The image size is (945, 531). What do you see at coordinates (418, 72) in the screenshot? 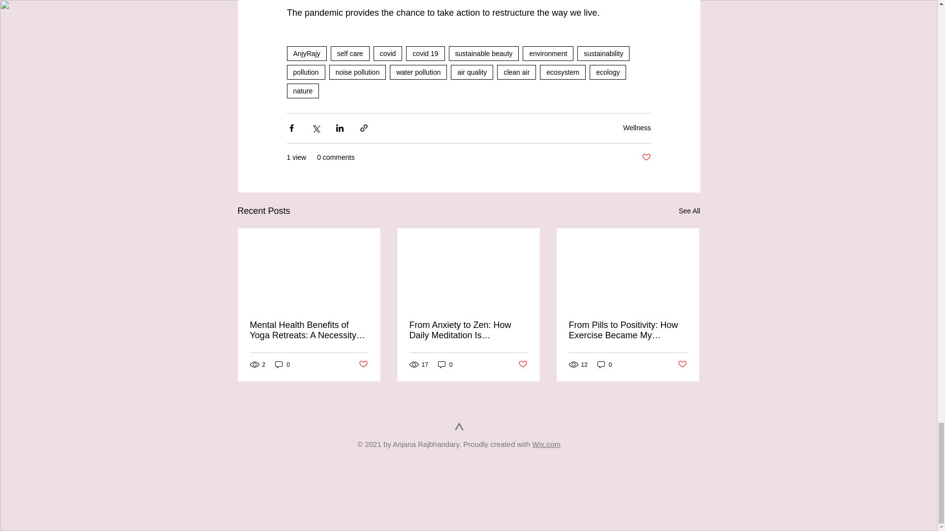
I see `water pollution` at bounding box center [418, 72].